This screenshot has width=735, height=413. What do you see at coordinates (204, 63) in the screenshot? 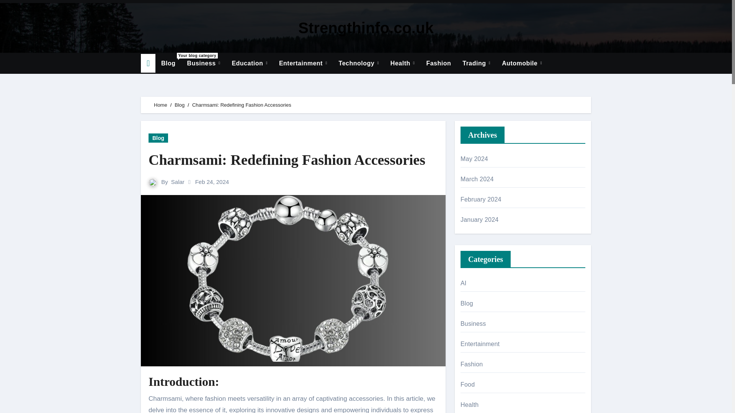
I see `Automobile` at bounding box center [204, 63].